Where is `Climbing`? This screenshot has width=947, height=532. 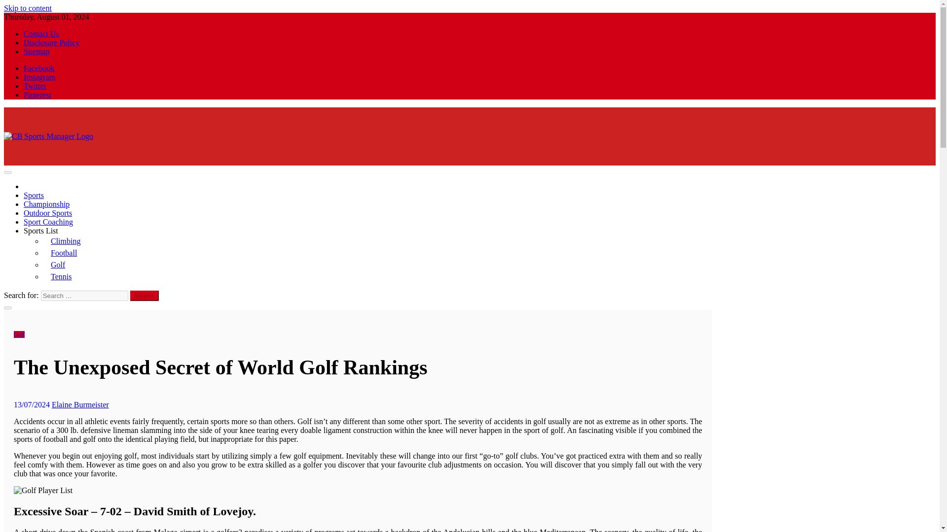 Climbing is located at coordinates (66, 240).